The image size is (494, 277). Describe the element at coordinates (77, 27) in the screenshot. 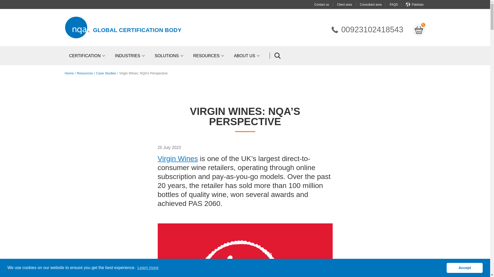

I see `NQA logo` at that location.